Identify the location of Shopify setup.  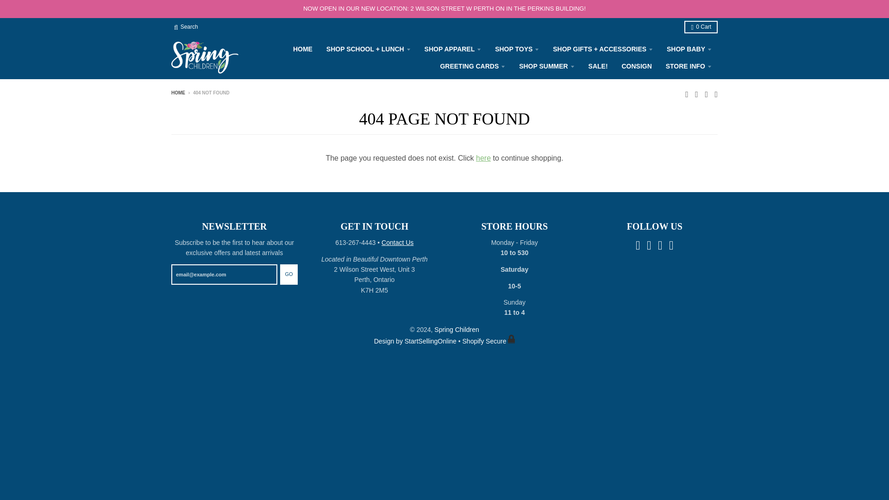
(416, 341).